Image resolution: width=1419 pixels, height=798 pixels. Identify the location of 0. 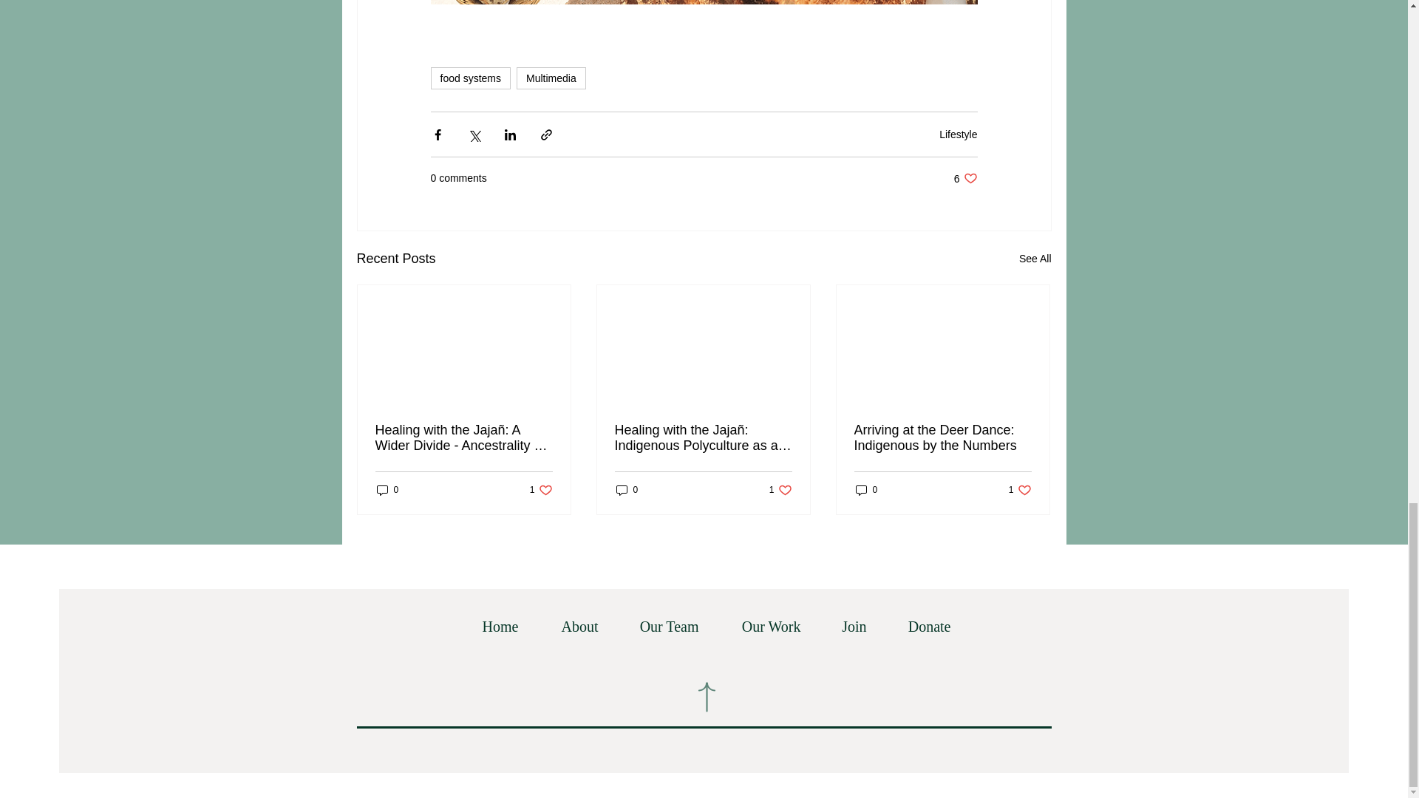
(866, 490).